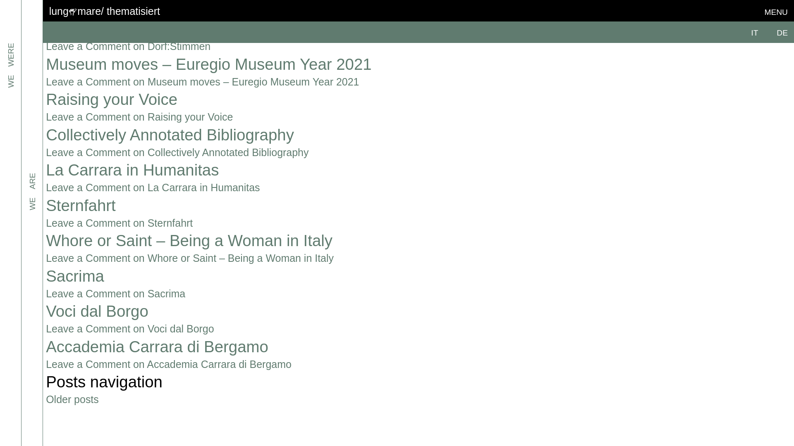  What do you see at coordinates (132, 170) in the screenshot?
I see `La Carrara in Humanitas` at bounding box center [132, 170].